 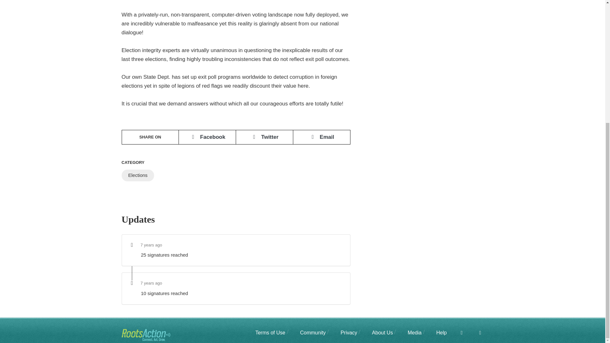 What do you see at coordinates (270, 333) in the screenshot?
I see `Terms of Use` at bounding box center [270, 333].